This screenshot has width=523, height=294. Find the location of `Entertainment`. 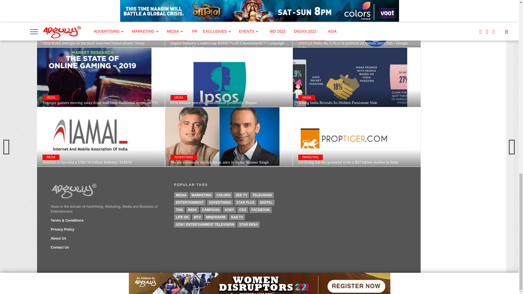

Entertainment is located at coordinates (190, 203).